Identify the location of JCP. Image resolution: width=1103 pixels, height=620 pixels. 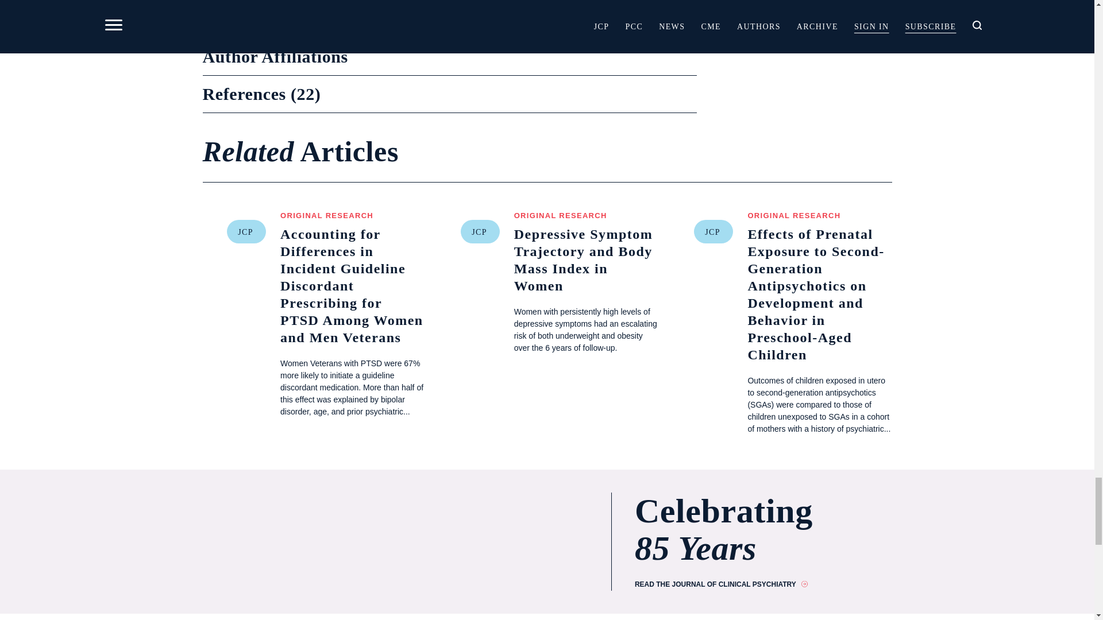
(714, 232).